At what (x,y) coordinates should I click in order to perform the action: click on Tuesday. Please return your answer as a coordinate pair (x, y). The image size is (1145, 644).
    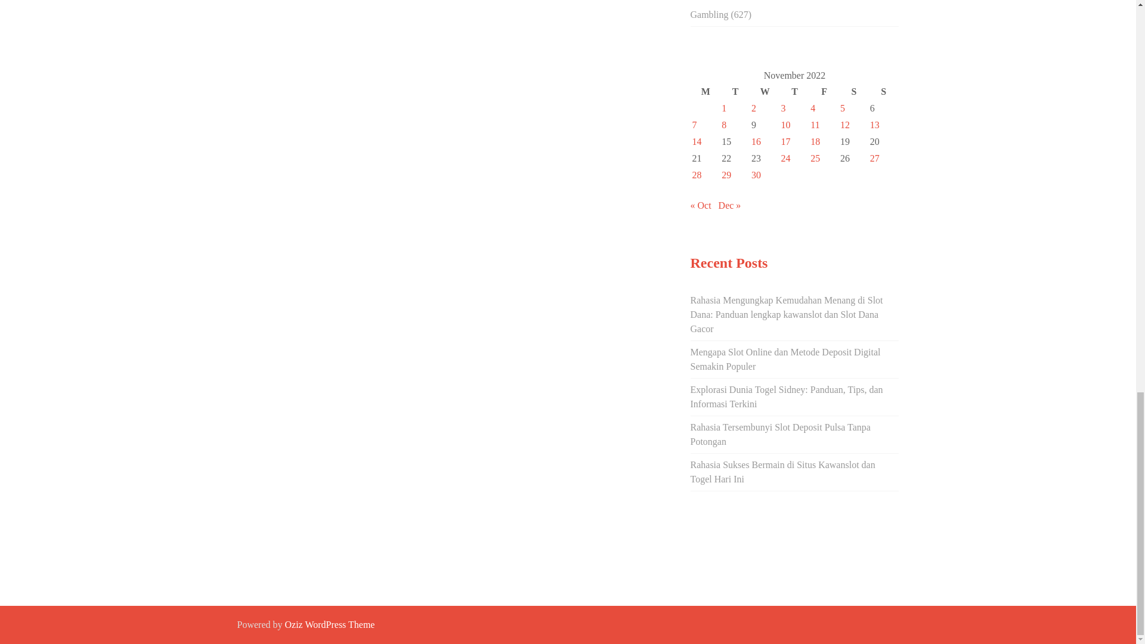
    Looking at the image, I should click on (735, 92).